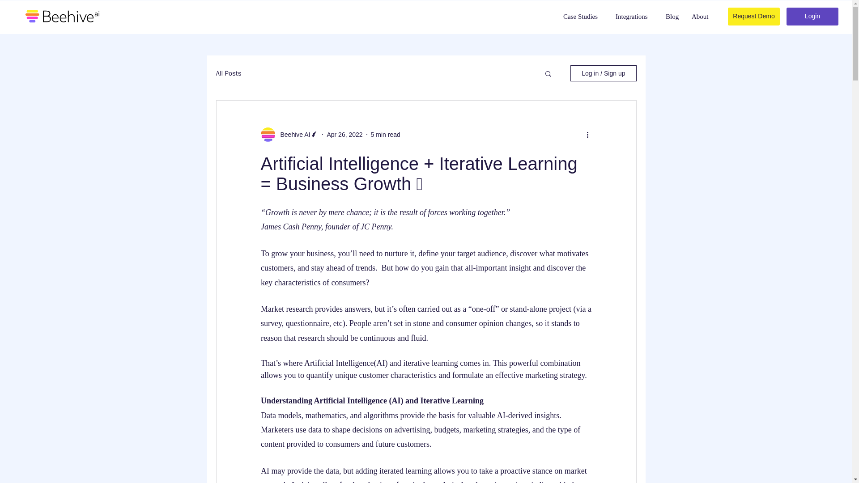  What do you see at coordinates (812, 17) in the screenshot?
I see `Login` at bounding box center [812, 17].